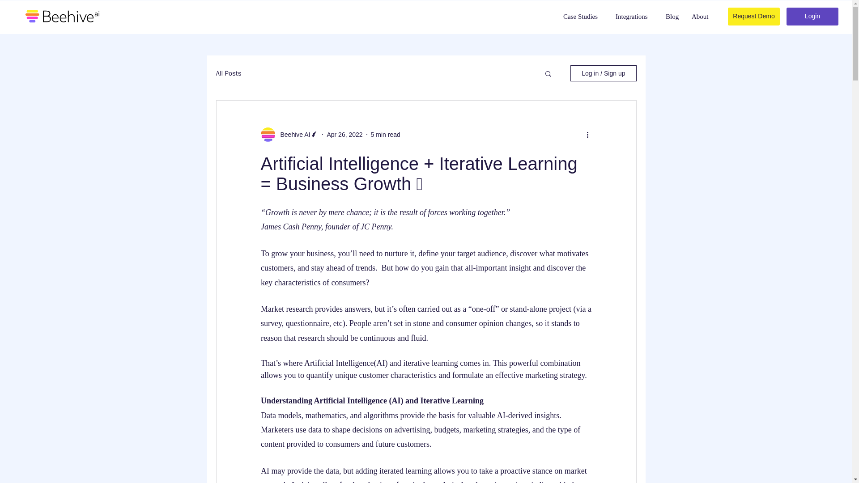  What do you see at coordinates (812, 17) in the screenshot?
I see `Login` at bounding box center [812, 17].